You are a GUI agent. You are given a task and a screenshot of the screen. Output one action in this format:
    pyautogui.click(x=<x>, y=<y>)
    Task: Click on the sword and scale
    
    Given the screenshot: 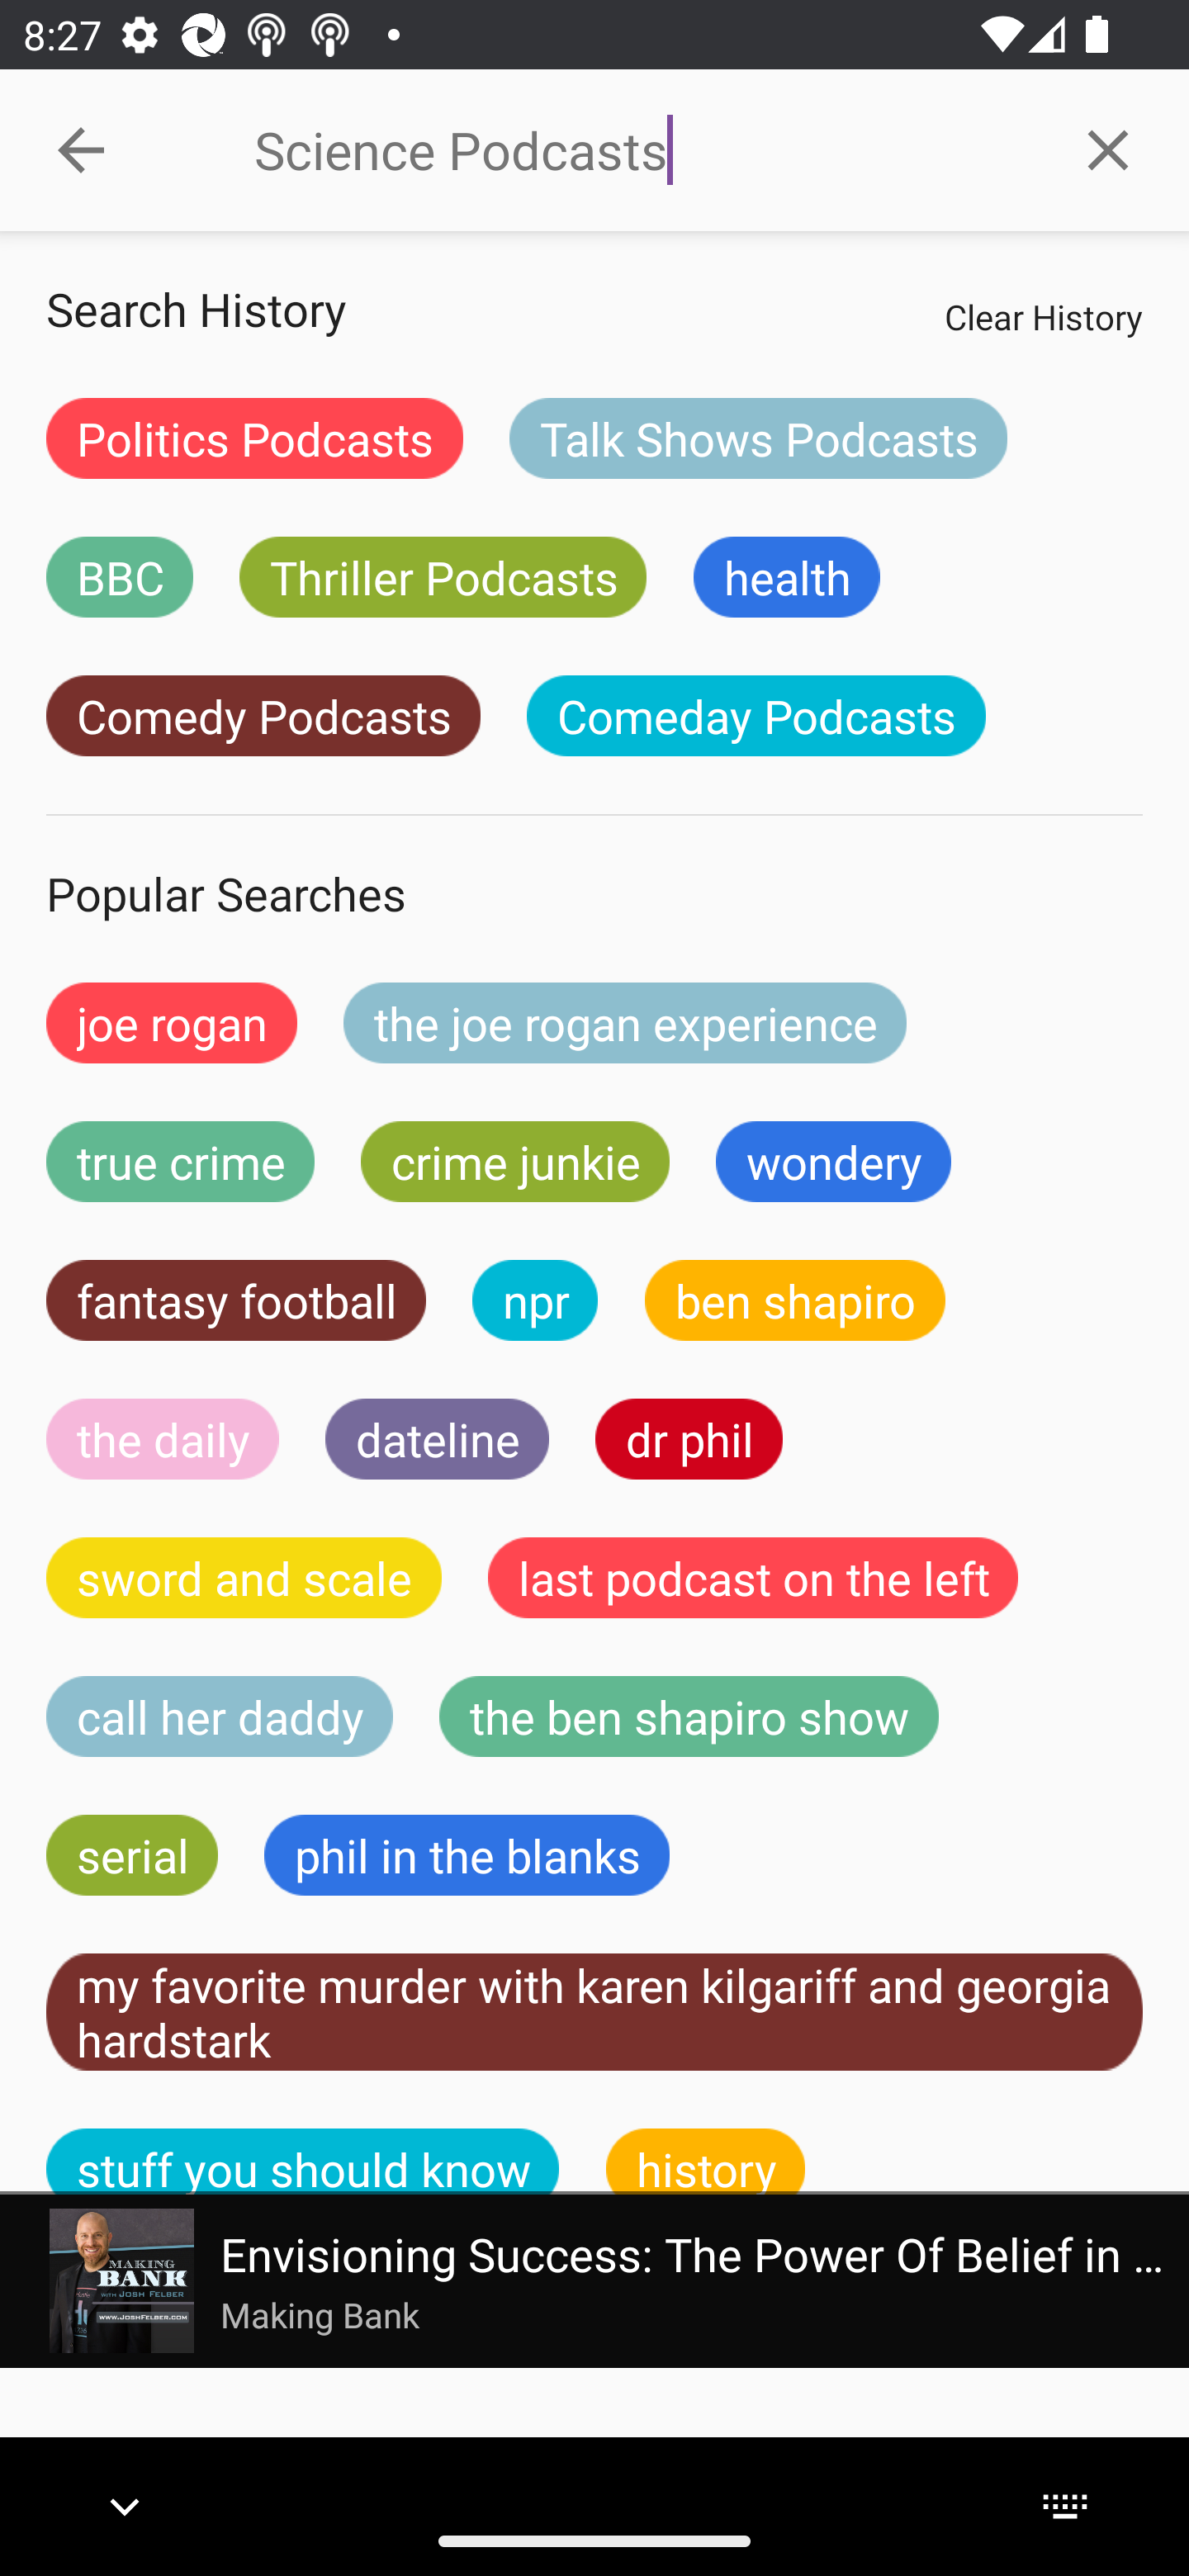 What is the action you would take?
    pyautogui.click(x=244, y=1577)
    